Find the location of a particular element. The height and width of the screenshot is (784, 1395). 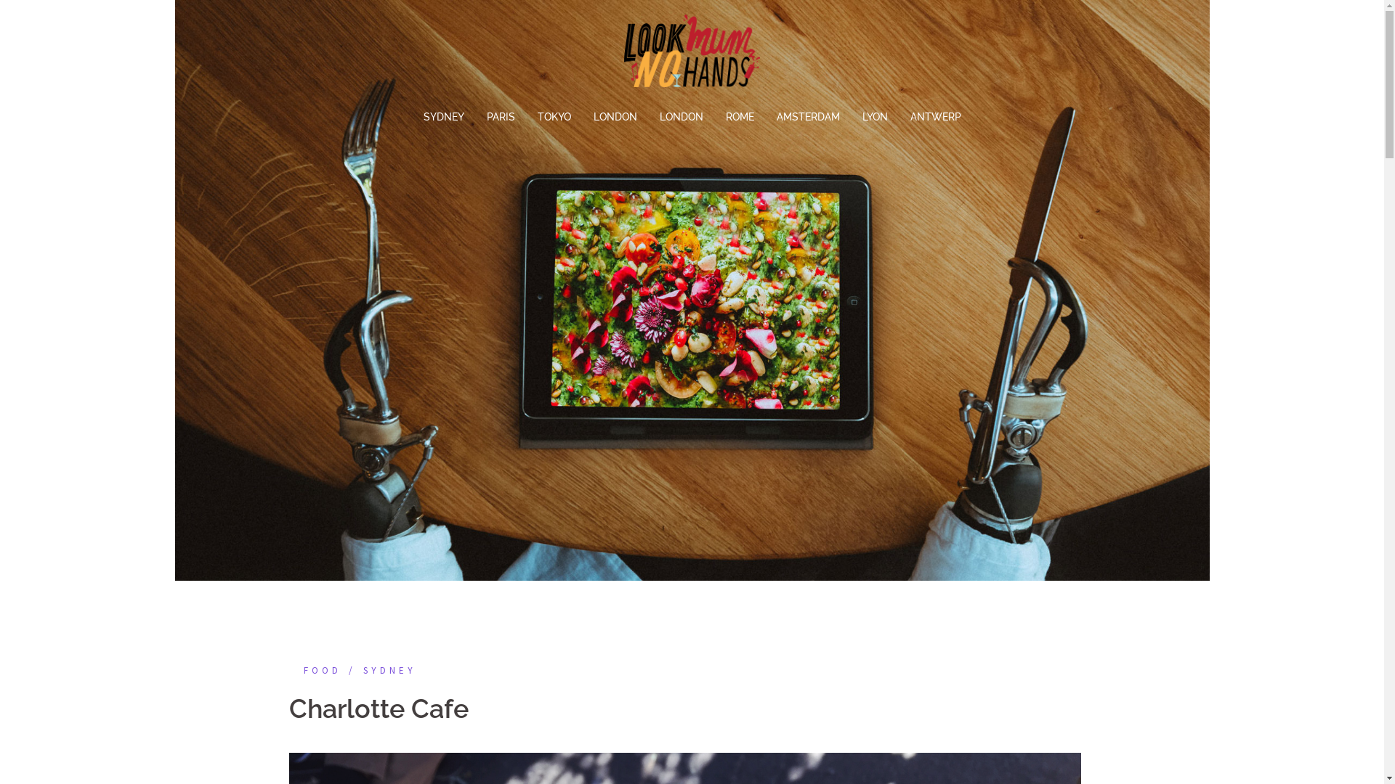

LYON is located at coordinates (875, 118).